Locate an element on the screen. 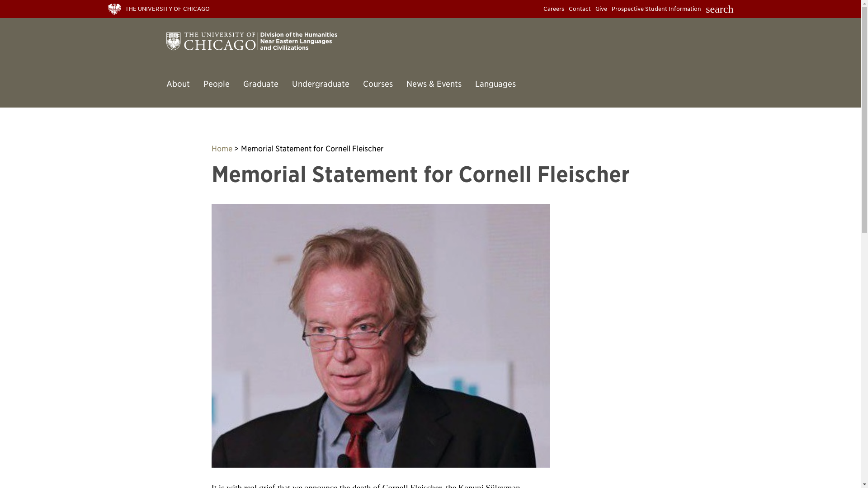 This screenshot has width=868, height=488. Contact is located at coordinates (580, 9).